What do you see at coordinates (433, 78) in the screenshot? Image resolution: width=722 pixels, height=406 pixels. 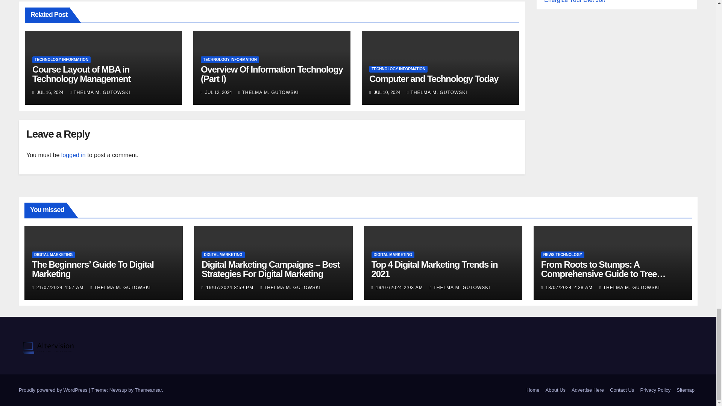 I see `Permalink to: Computer and Technology Today` at bounding box center [433, 78].